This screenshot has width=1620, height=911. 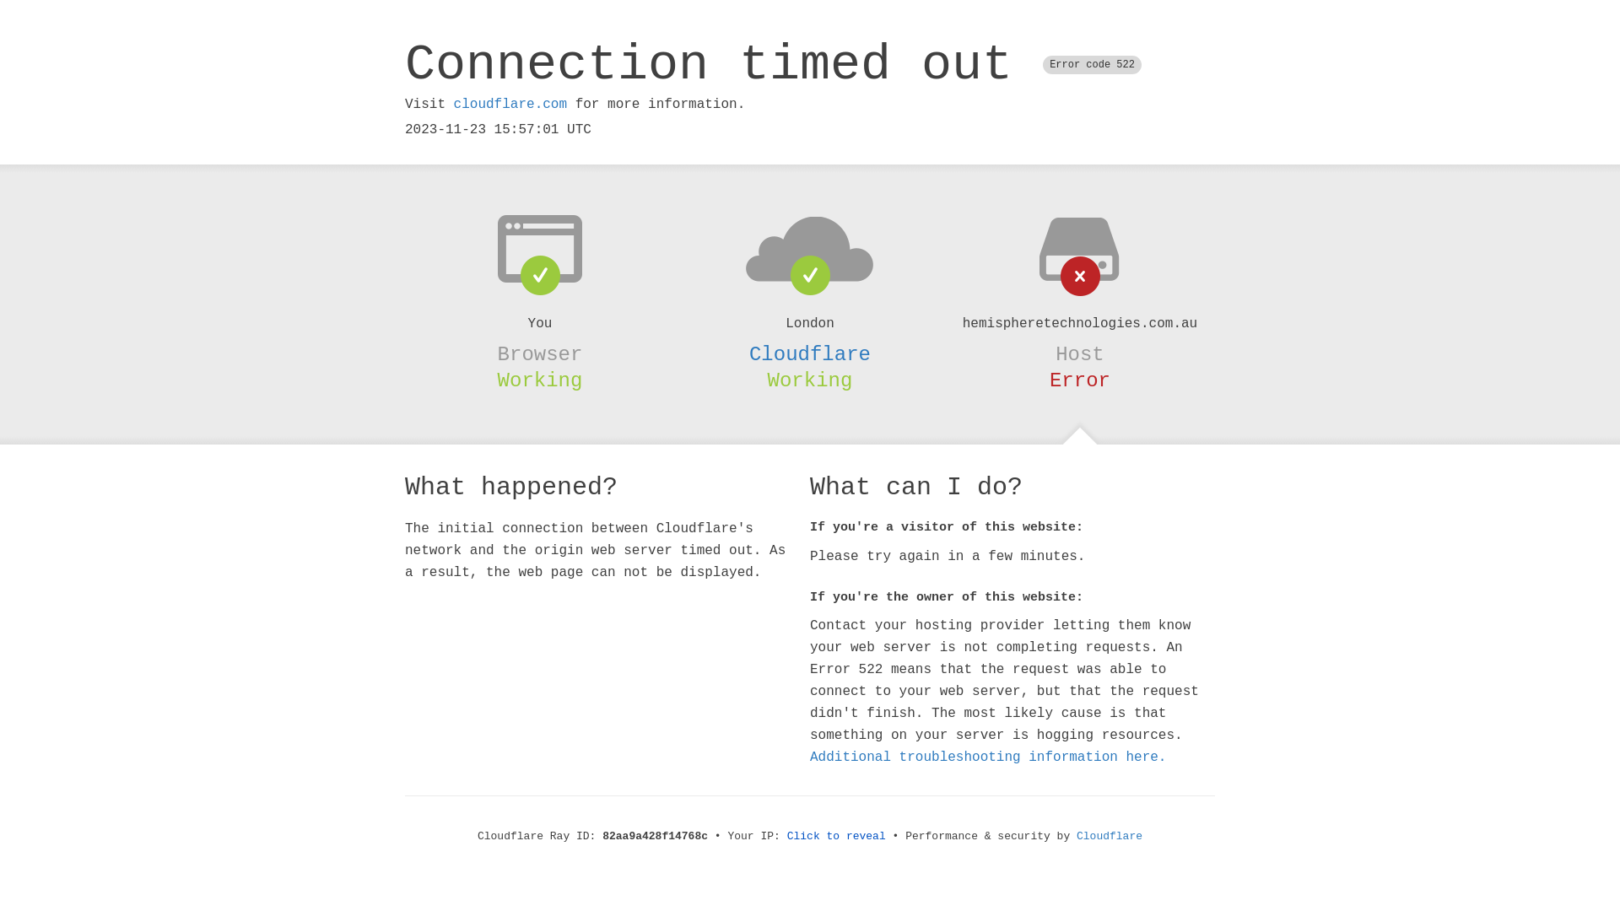 I want to click on Additional troubleshooting information here., so click(x=988, y=757).